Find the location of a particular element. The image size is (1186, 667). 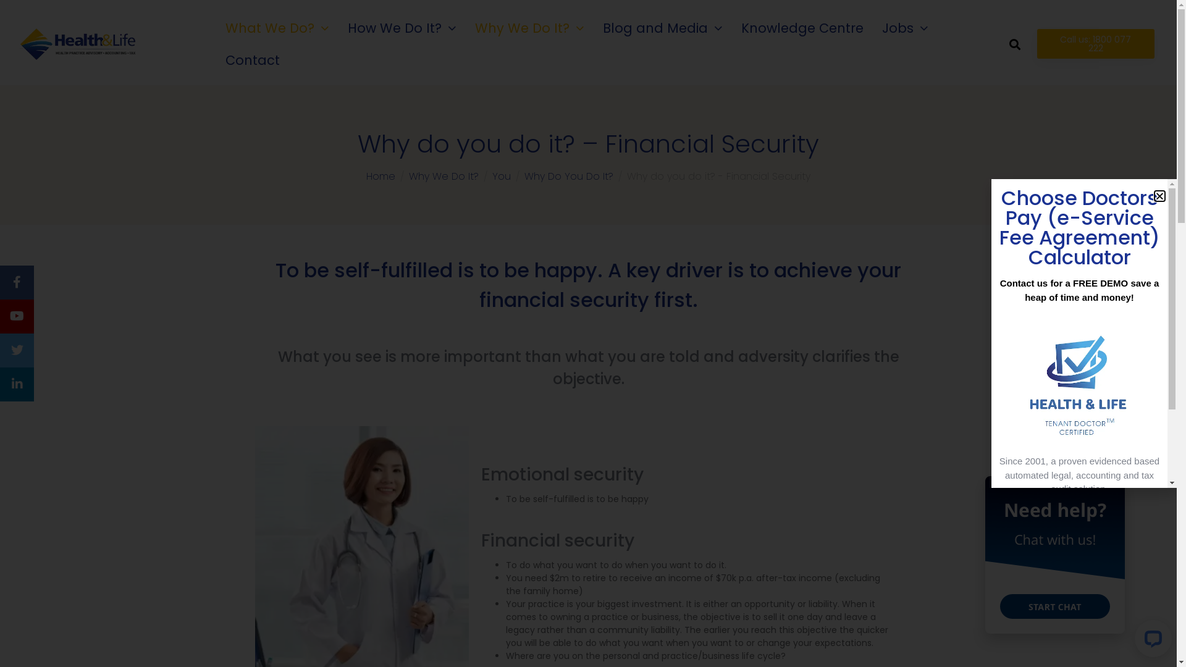

Blog and Media is located at coordinates (663, 28).